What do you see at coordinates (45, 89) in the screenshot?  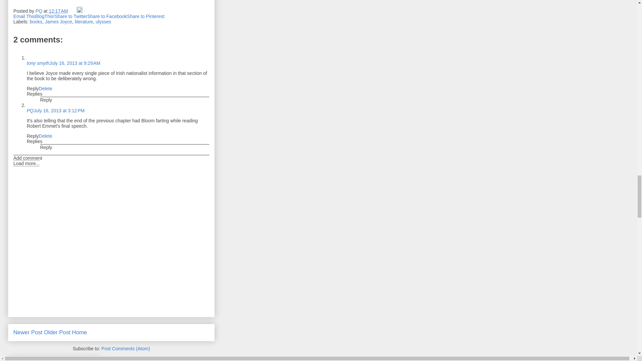 I see `Delete` at bounding box center [45, 89].